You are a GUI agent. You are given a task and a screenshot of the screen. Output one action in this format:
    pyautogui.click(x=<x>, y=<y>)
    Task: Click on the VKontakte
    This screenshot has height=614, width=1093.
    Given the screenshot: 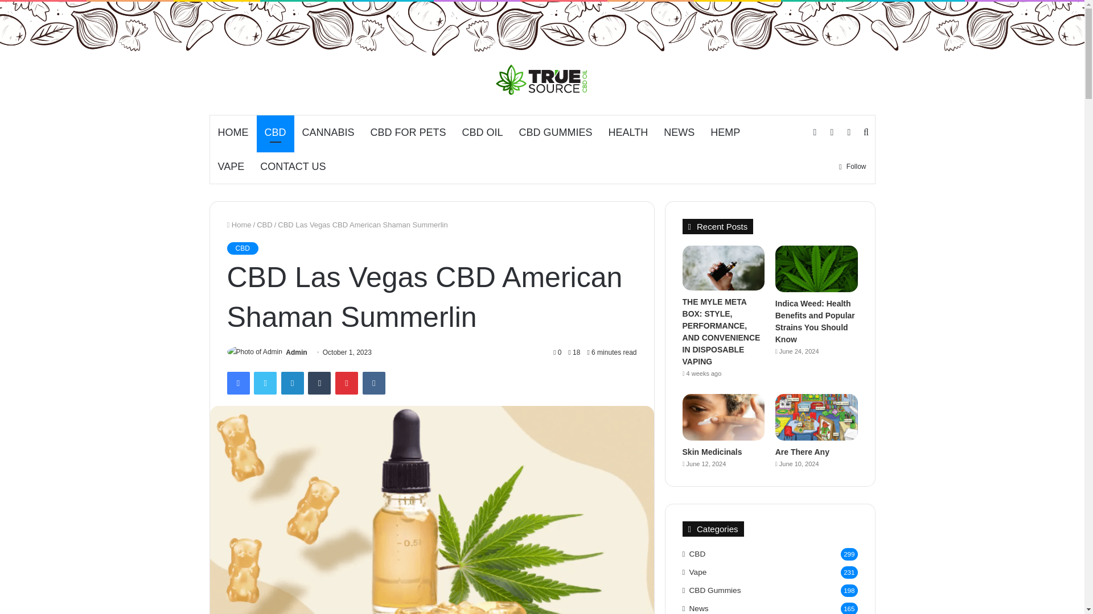 What is the action you would take?
    pyautogui.click(x=374, y=383)
    